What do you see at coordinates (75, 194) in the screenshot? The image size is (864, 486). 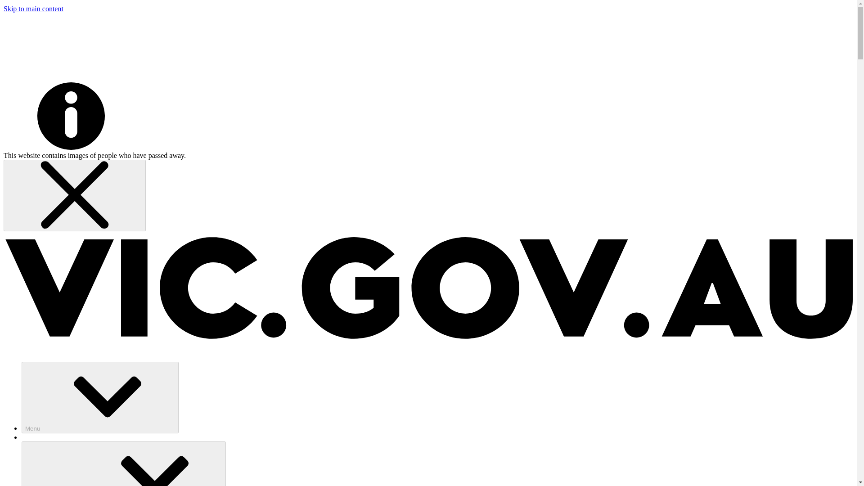 I see `Dismiss alert` at bounding box center [75, 194].